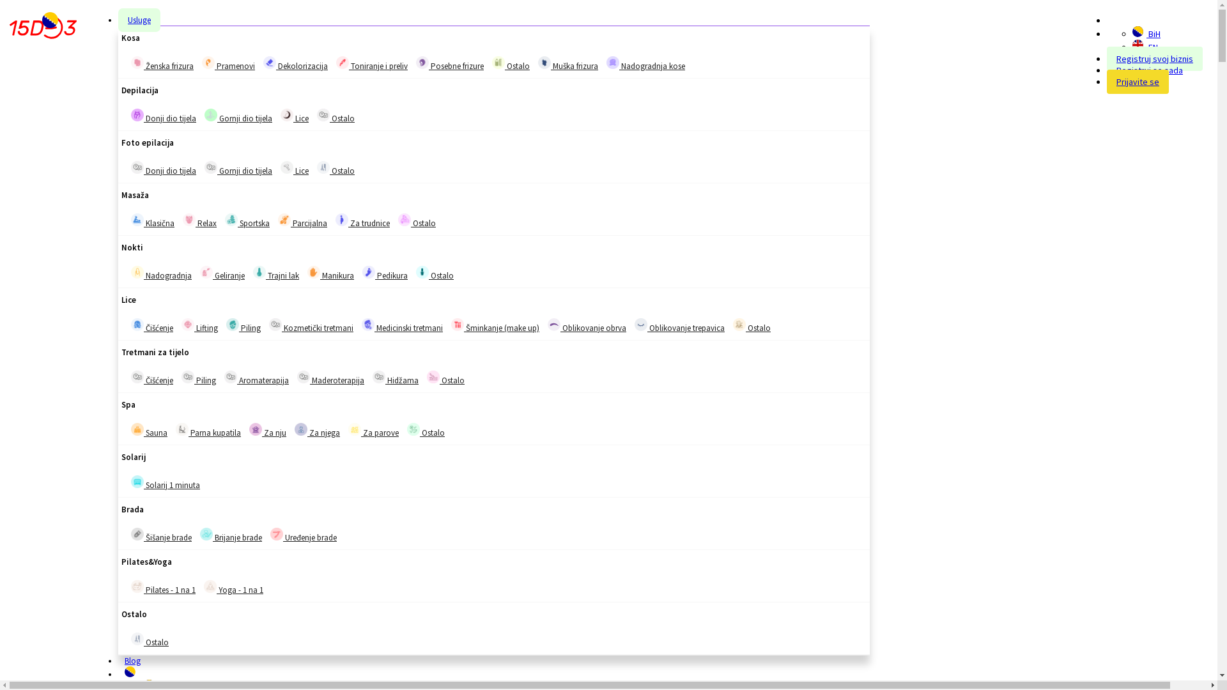 Image resolution: width=1227 pixels, height=690 pixels. I want to click on Geliranje, so click(206, 272).